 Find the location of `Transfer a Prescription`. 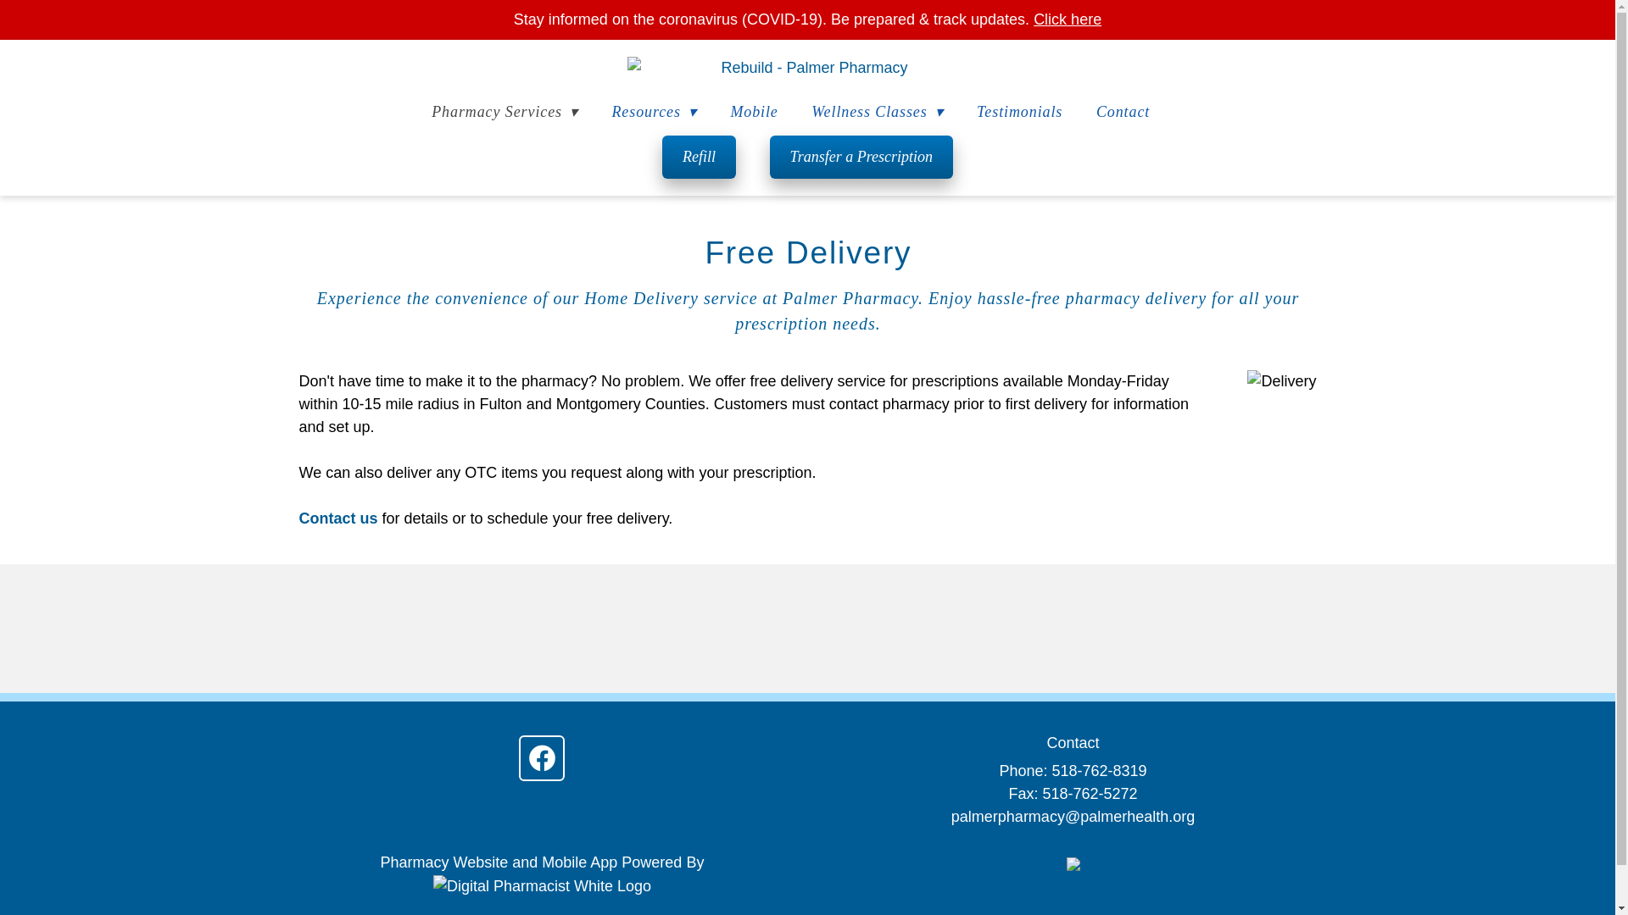

Transfer a Prescription is located at coordinates (861, 156).